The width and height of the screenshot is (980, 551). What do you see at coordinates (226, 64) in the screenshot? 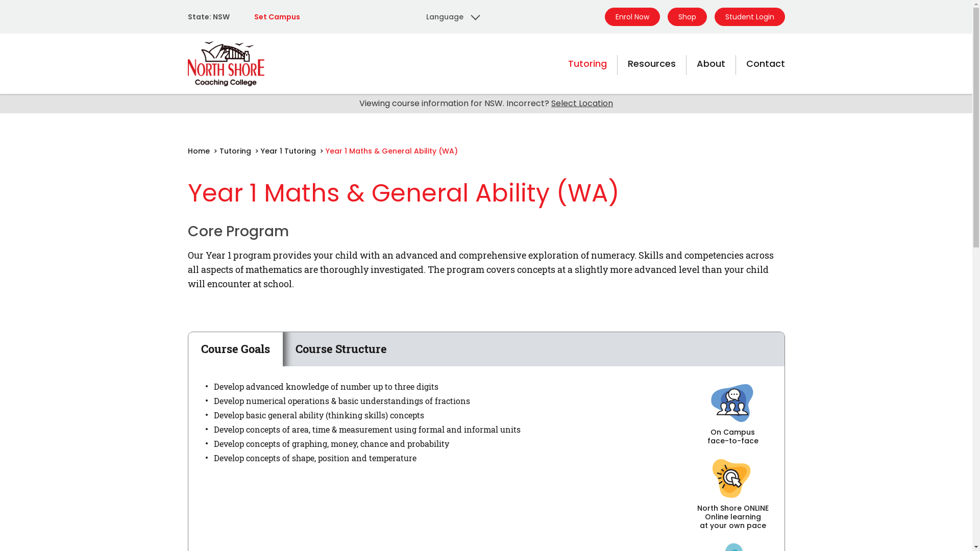
I see `North Shore Coaching College` at bounding box center [226, 64].